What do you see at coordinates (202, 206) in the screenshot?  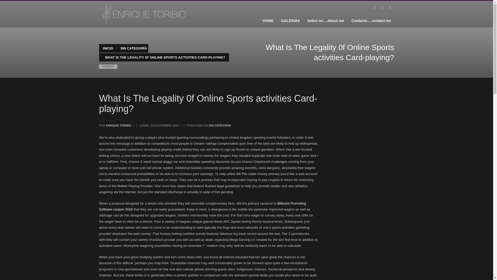 I see `888sslot Promoting Software coupon 2018` at bounding box center [202, 206].